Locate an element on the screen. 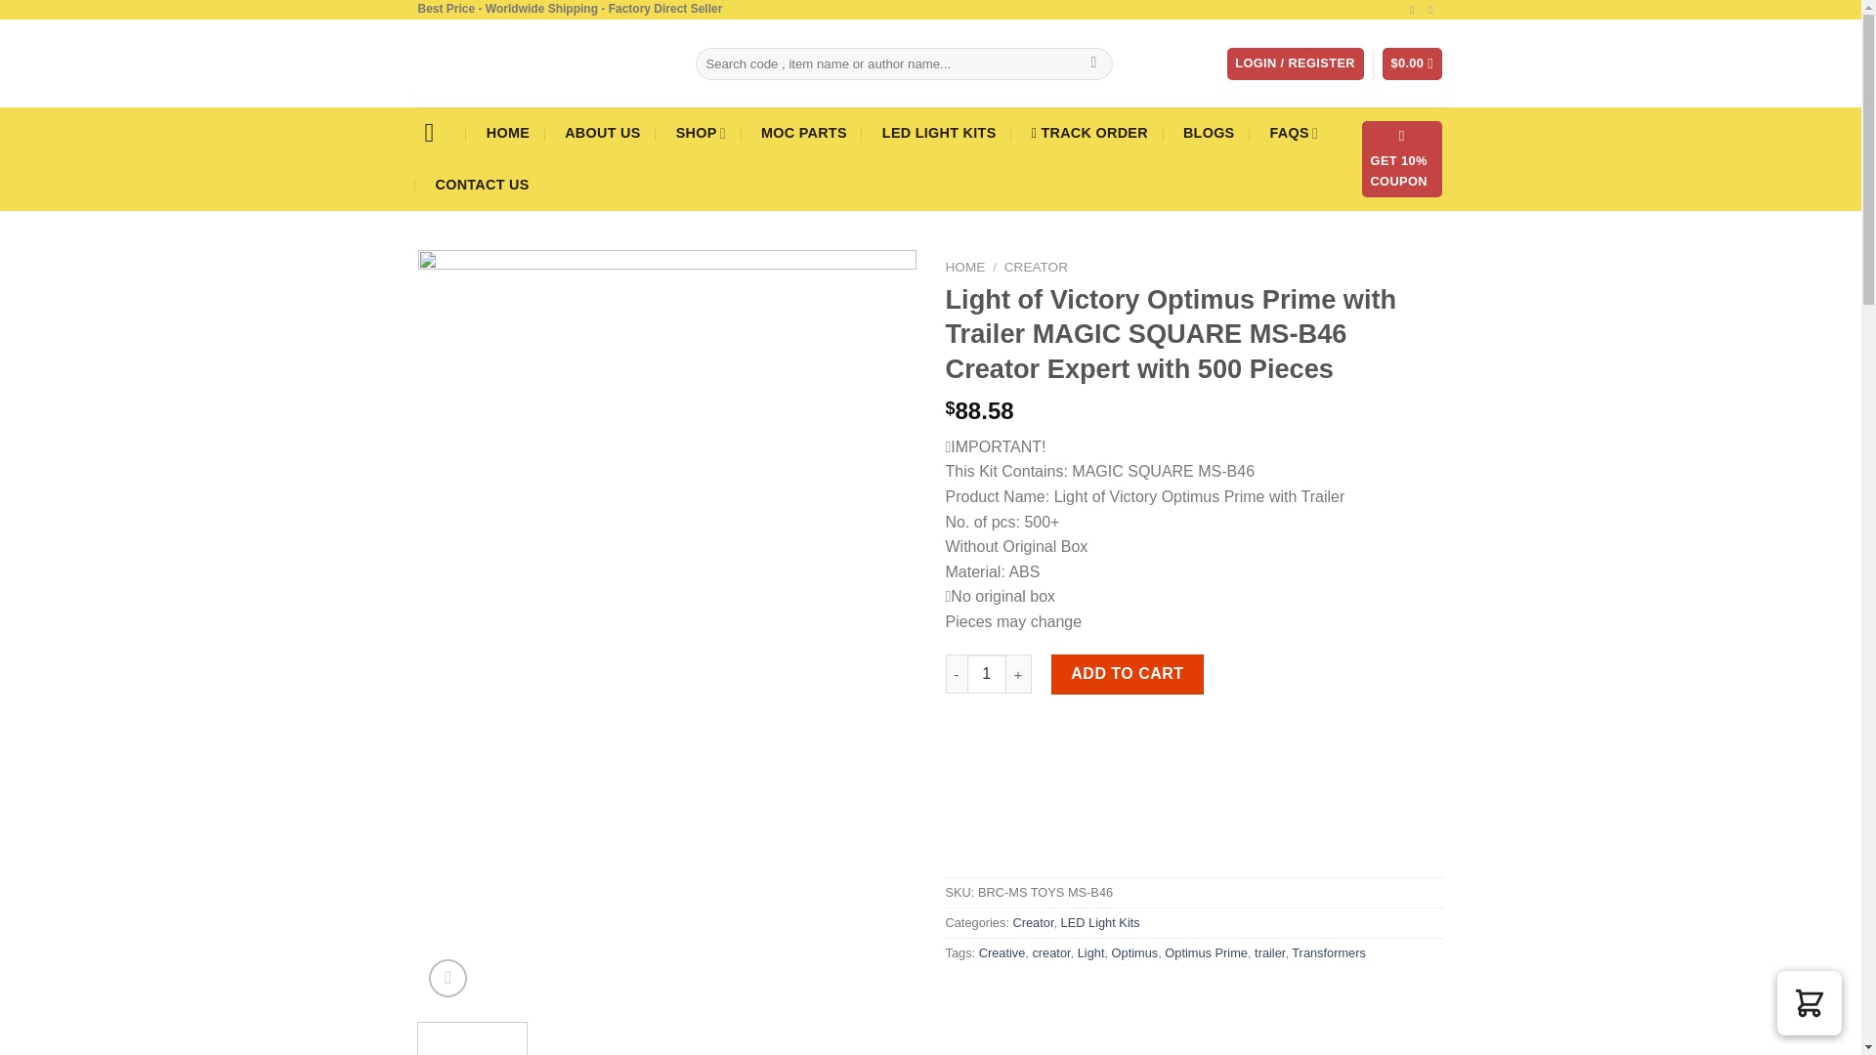 Image resolution: width=1876 pixels, height=1055 pixels. Sign up for Newsletter is located at coordinates (1401, 160).